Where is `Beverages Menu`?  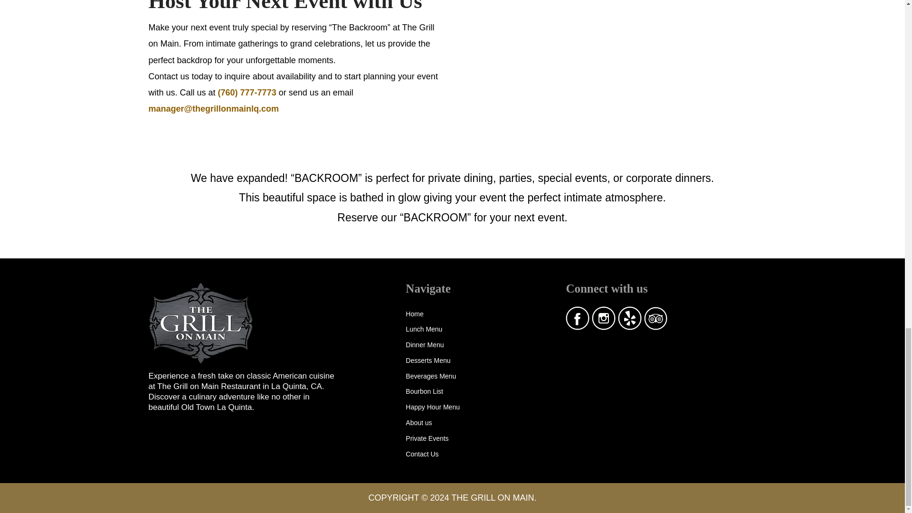 Beverages Menu is located at coordinates (431, 378).